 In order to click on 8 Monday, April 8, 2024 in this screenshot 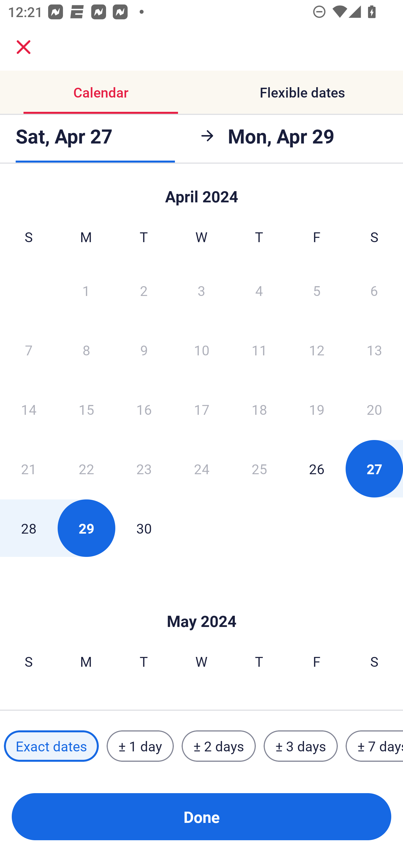, I will do `click(86, 350)`.